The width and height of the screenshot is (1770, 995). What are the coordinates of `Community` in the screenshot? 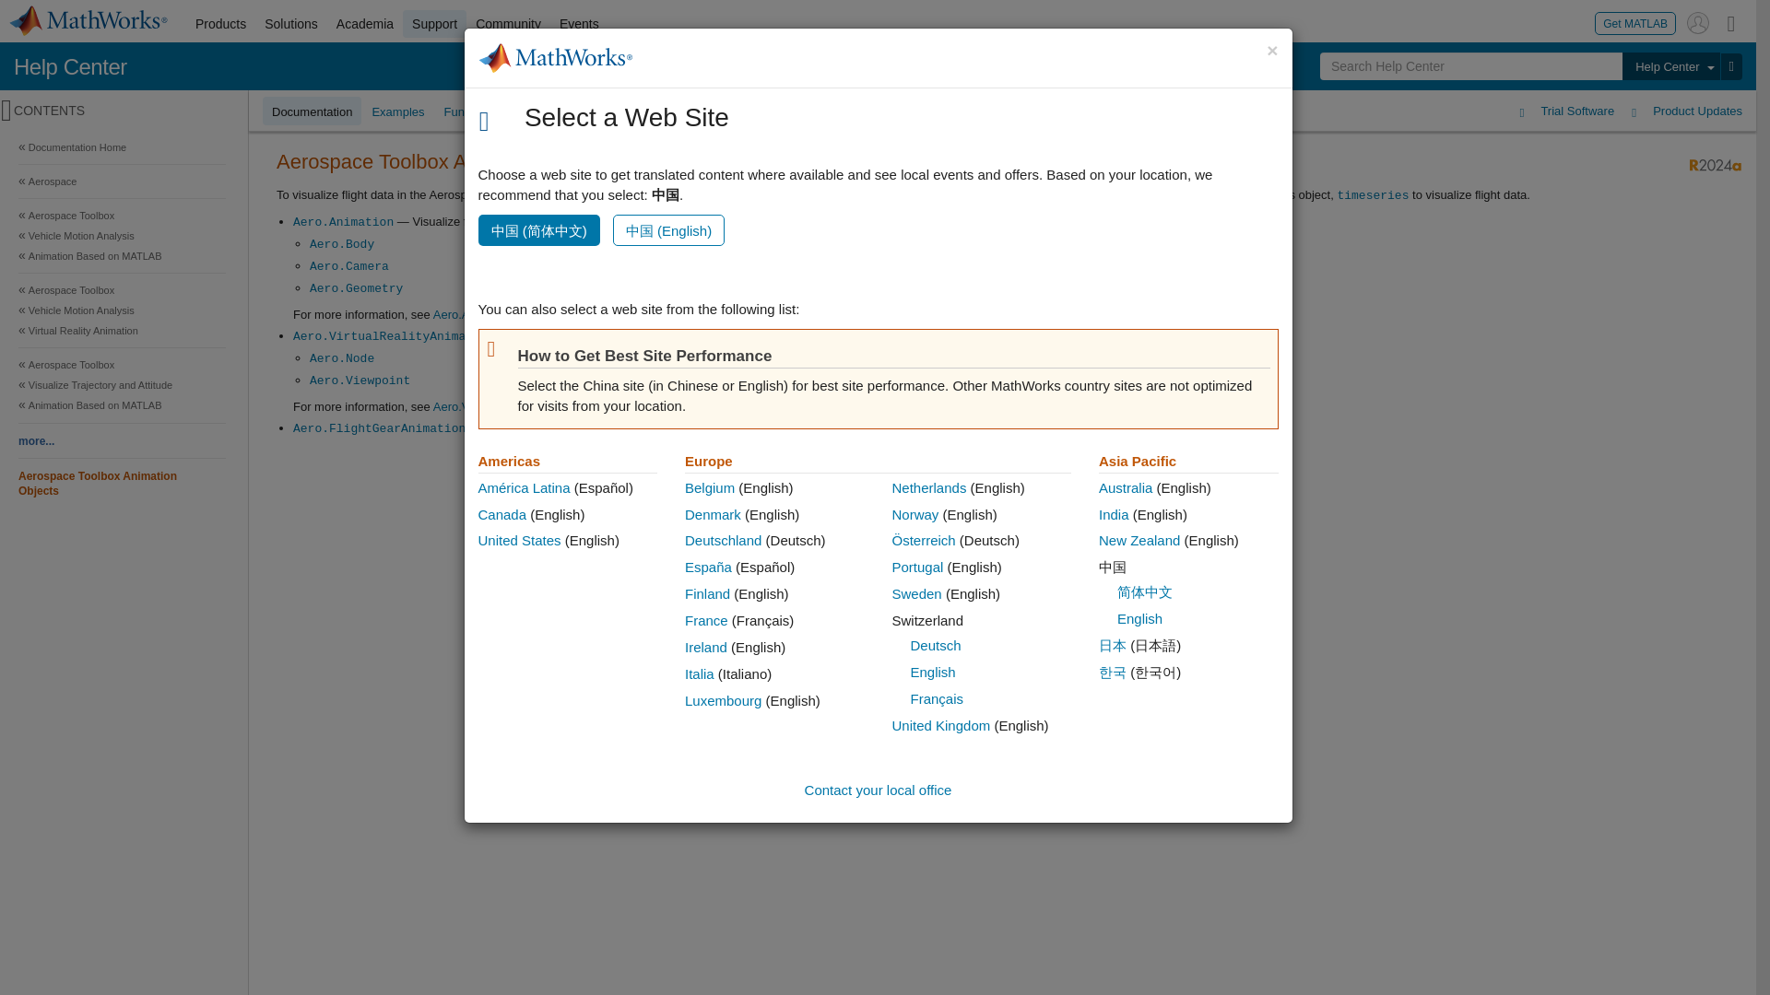 It's located at (509, 24).